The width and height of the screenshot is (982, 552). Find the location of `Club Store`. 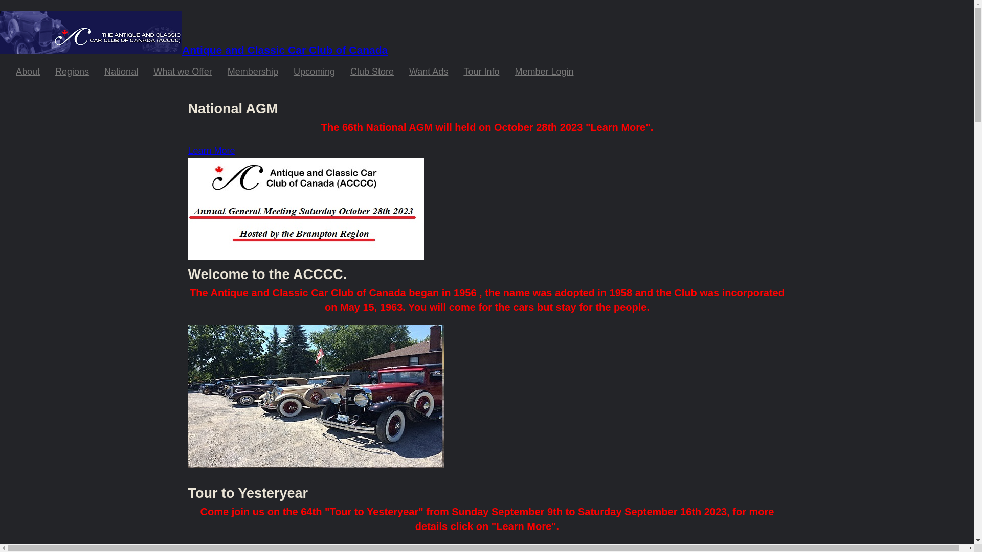

Club Store is located at coordinates (372, 72).